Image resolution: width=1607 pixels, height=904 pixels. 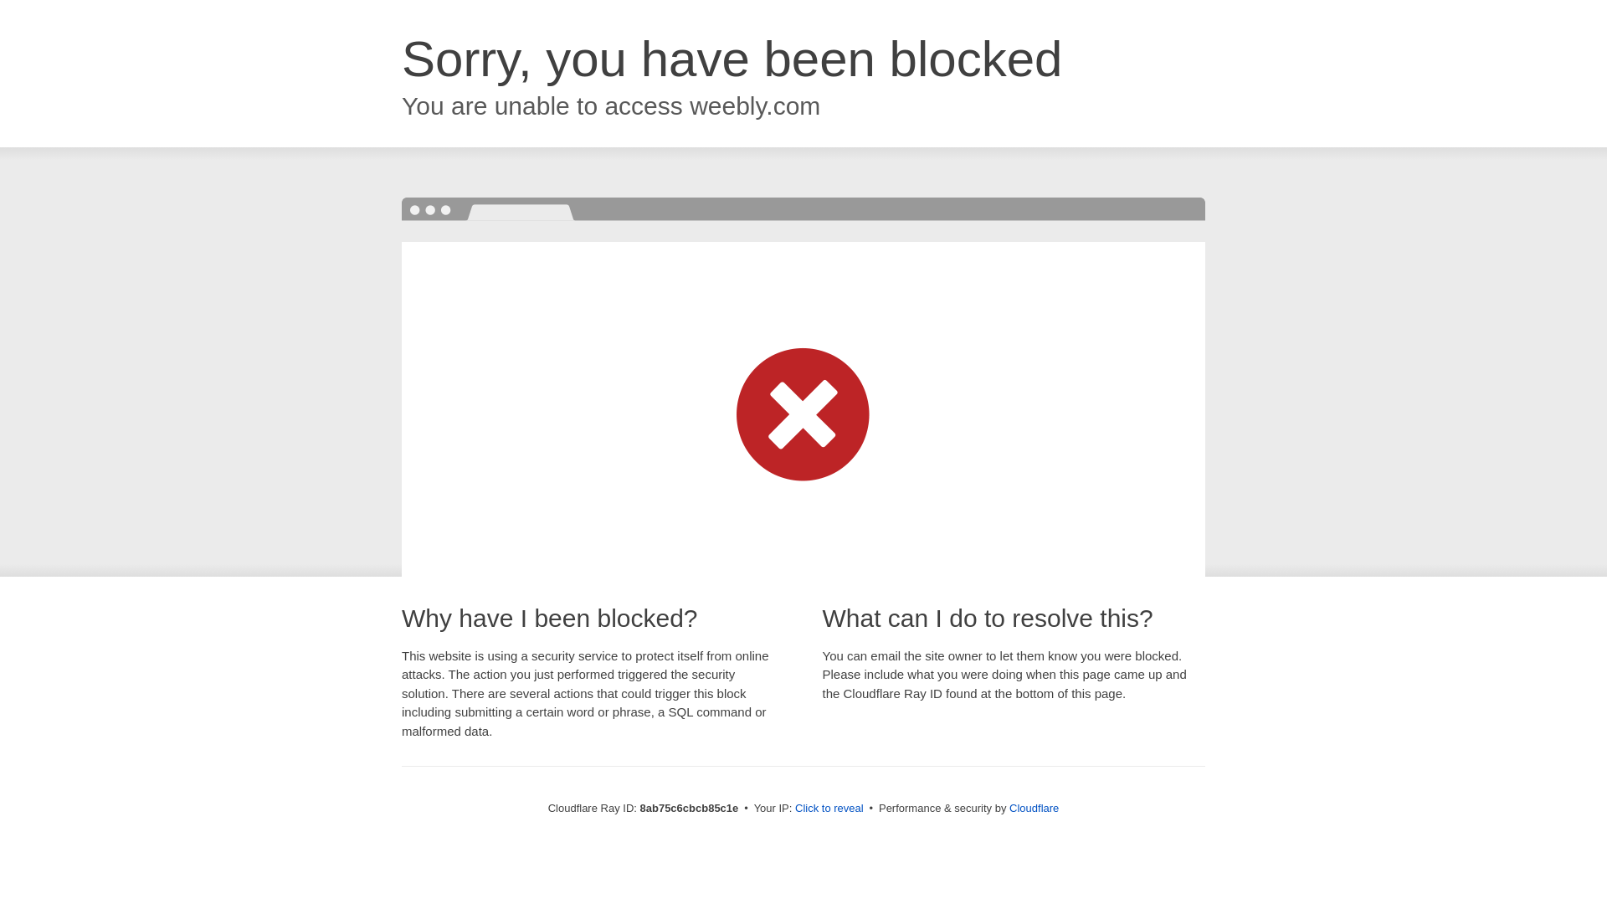 What do you see at coordinates (1034, 808) in the screenshot?
I see `Cloudflare` at bounding box center [1034, 808].